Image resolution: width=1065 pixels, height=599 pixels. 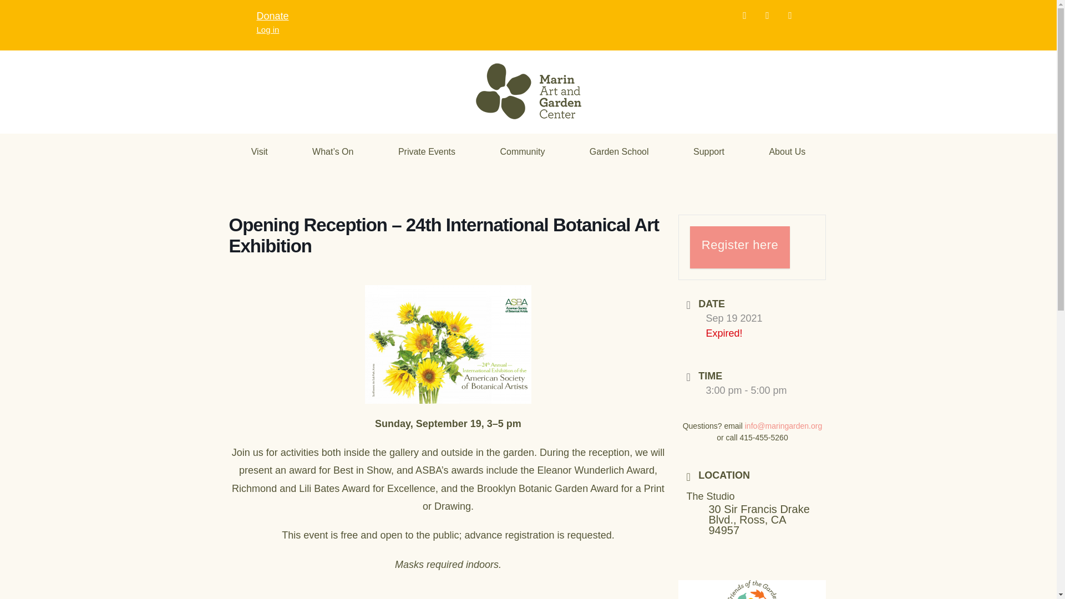 What do you see at coordinates (427, 152) in the screenshot?
I see `Private Events` at bounding box center [427, 152].